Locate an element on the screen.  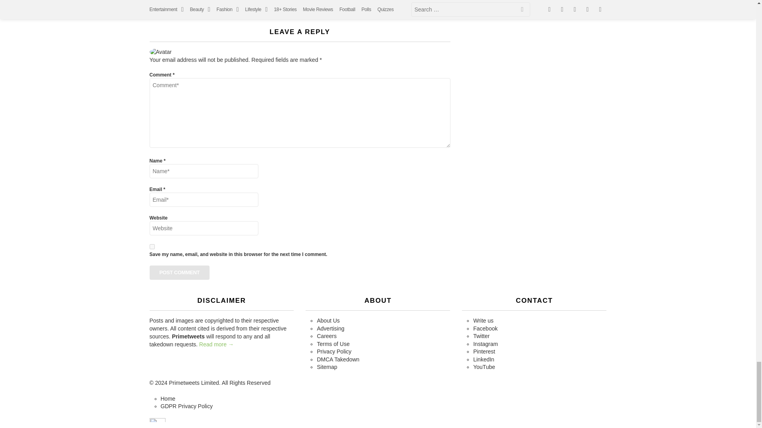
yes is located at coordinates (152, 246).